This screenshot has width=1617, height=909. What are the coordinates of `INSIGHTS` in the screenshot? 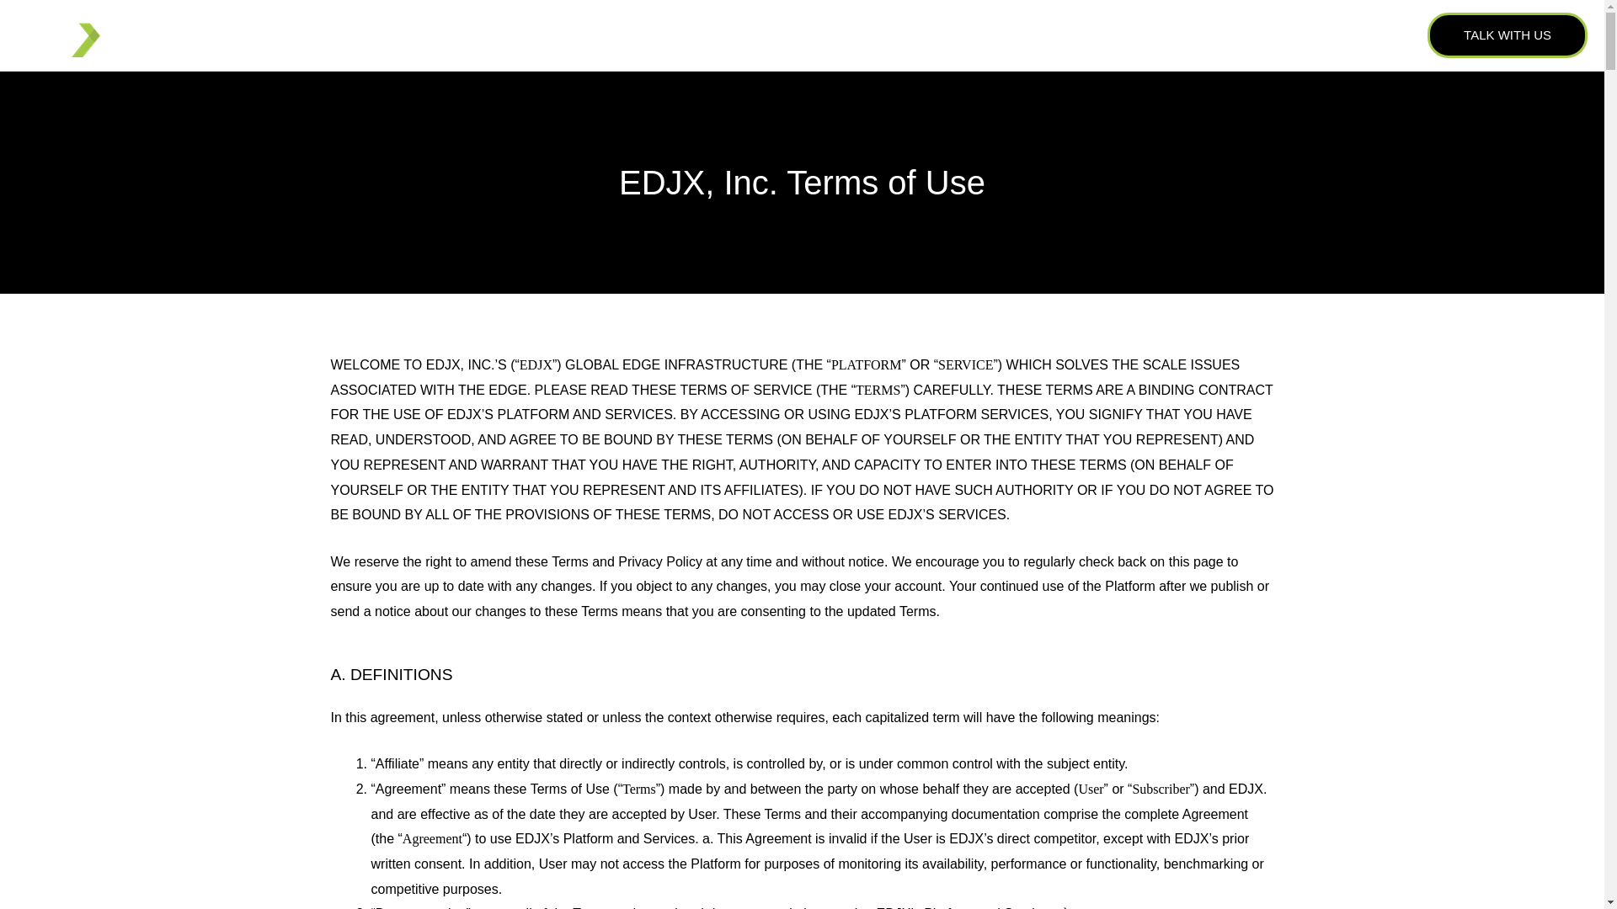 It's located at (1315, 35).